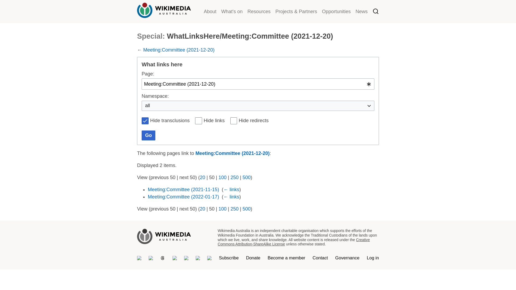  I want to click on 20, so click(202, 209).